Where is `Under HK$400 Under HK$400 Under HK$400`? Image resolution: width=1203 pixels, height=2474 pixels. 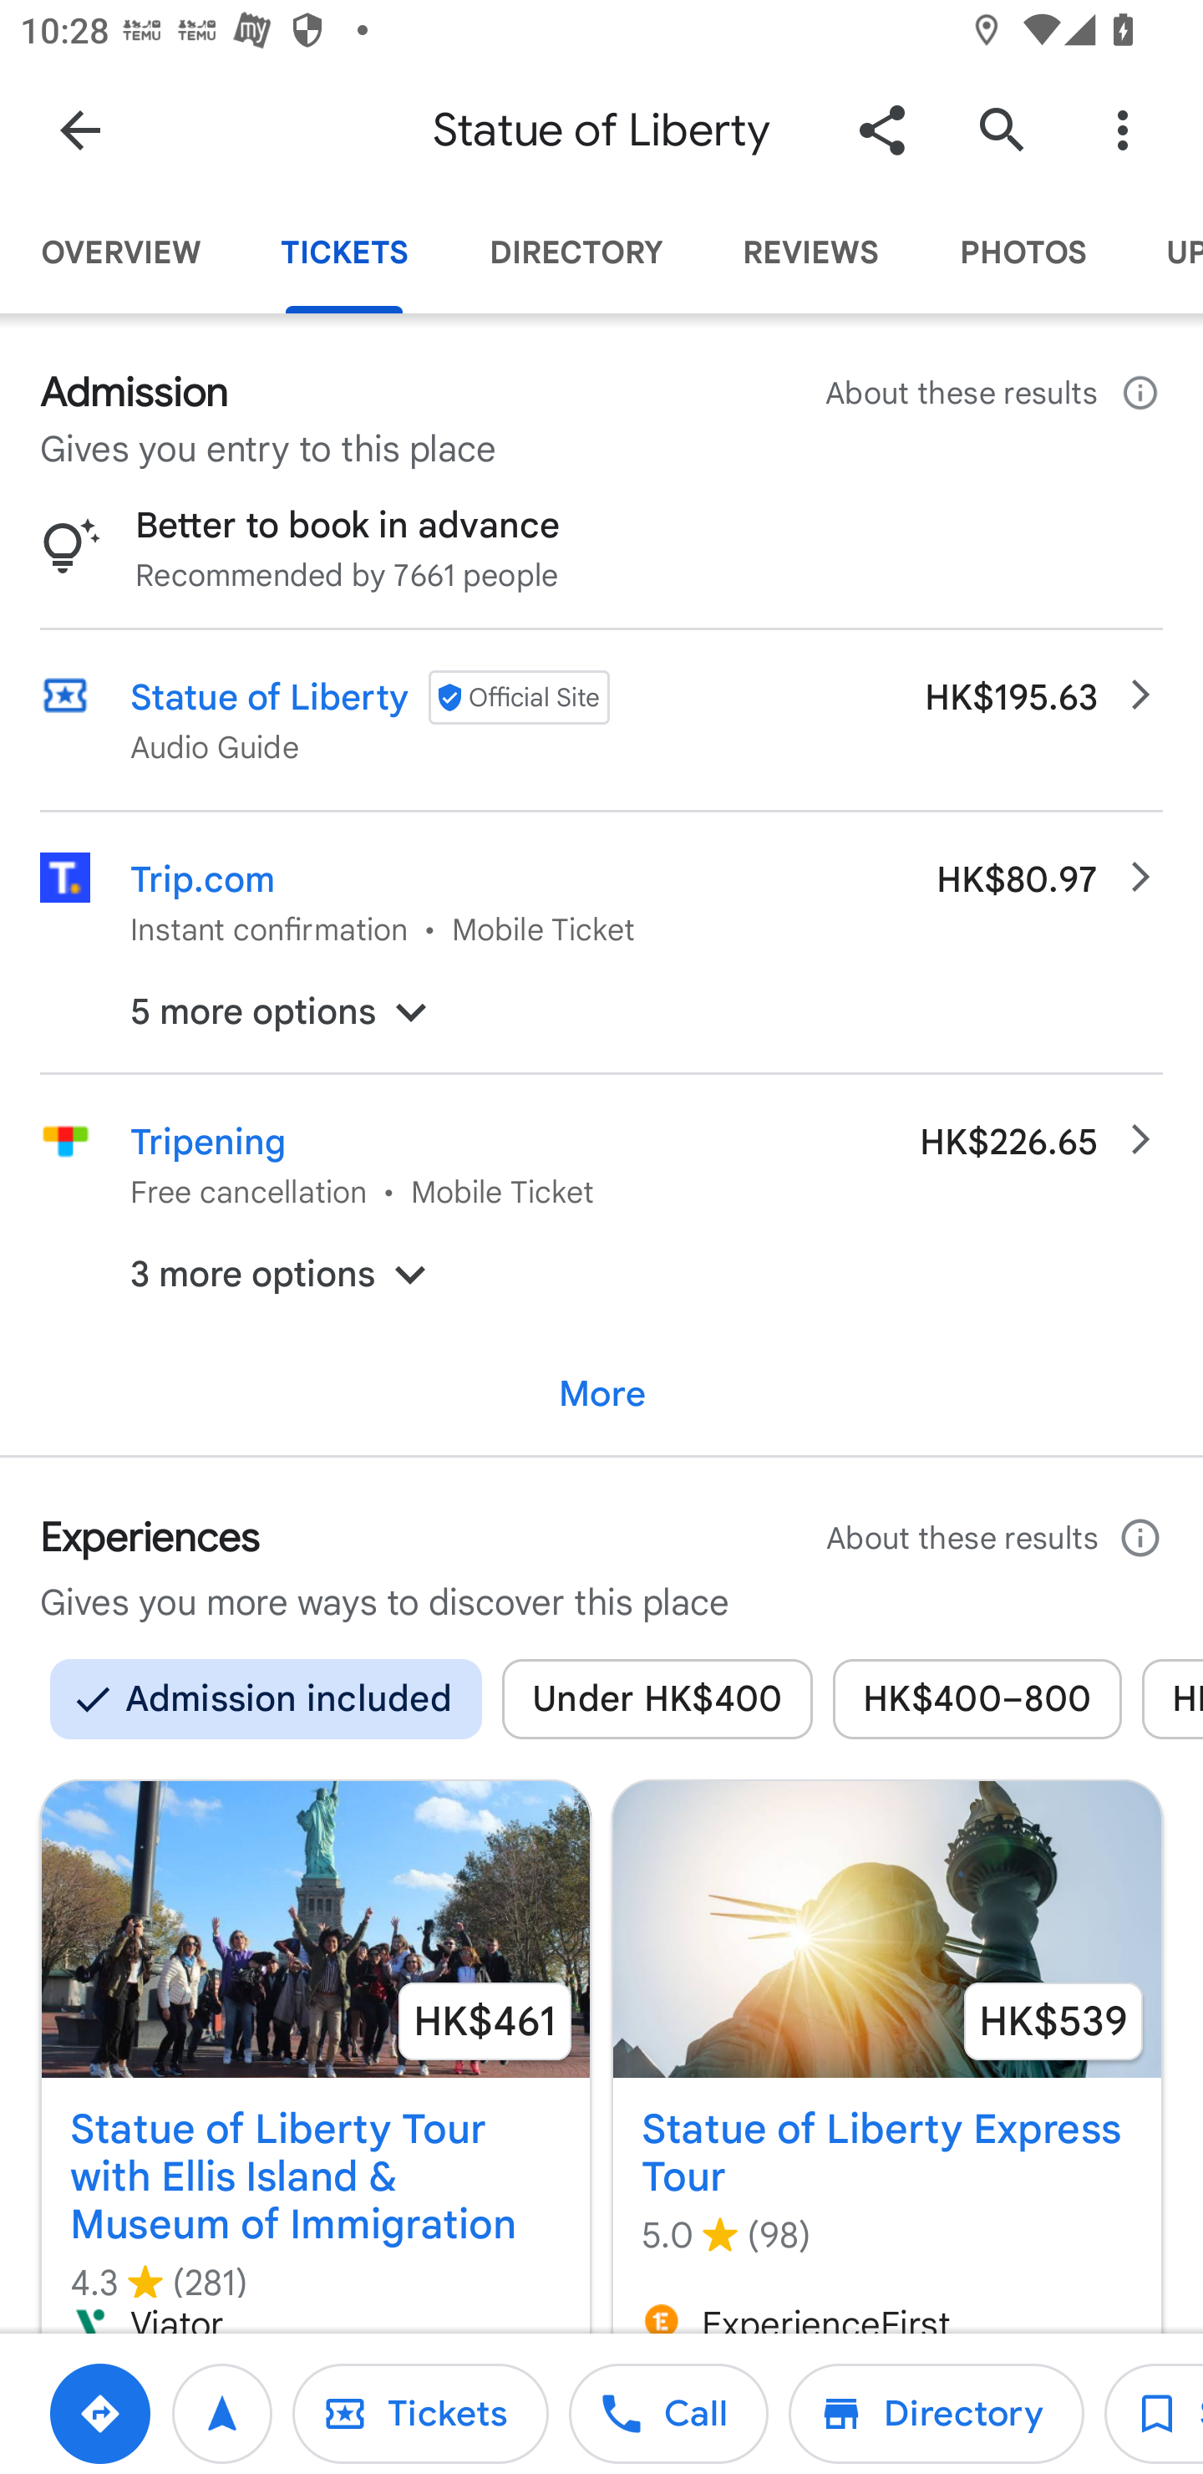 Under HK$400 Under HK$400 Under HK$400 is located at coordinates (657, 1698).